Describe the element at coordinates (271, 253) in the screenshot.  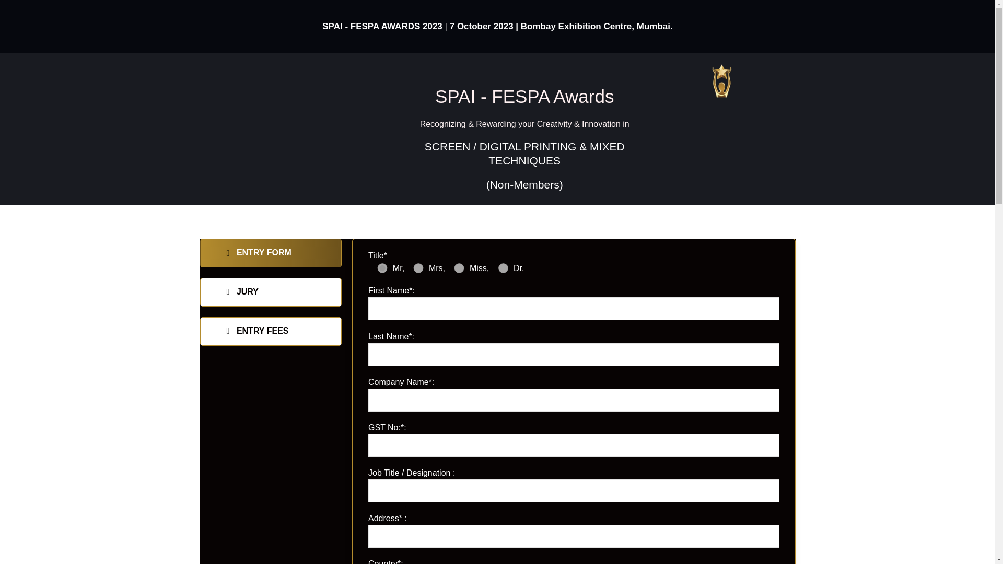
I see `ENTRY FORM` at that location.